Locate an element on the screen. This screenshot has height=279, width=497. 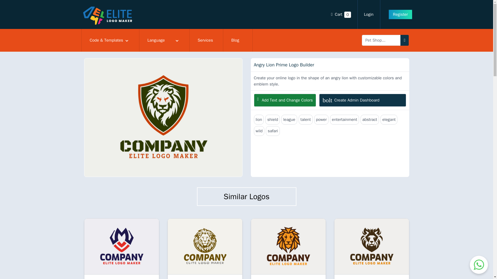
Services is located at coordinates (206, 40).